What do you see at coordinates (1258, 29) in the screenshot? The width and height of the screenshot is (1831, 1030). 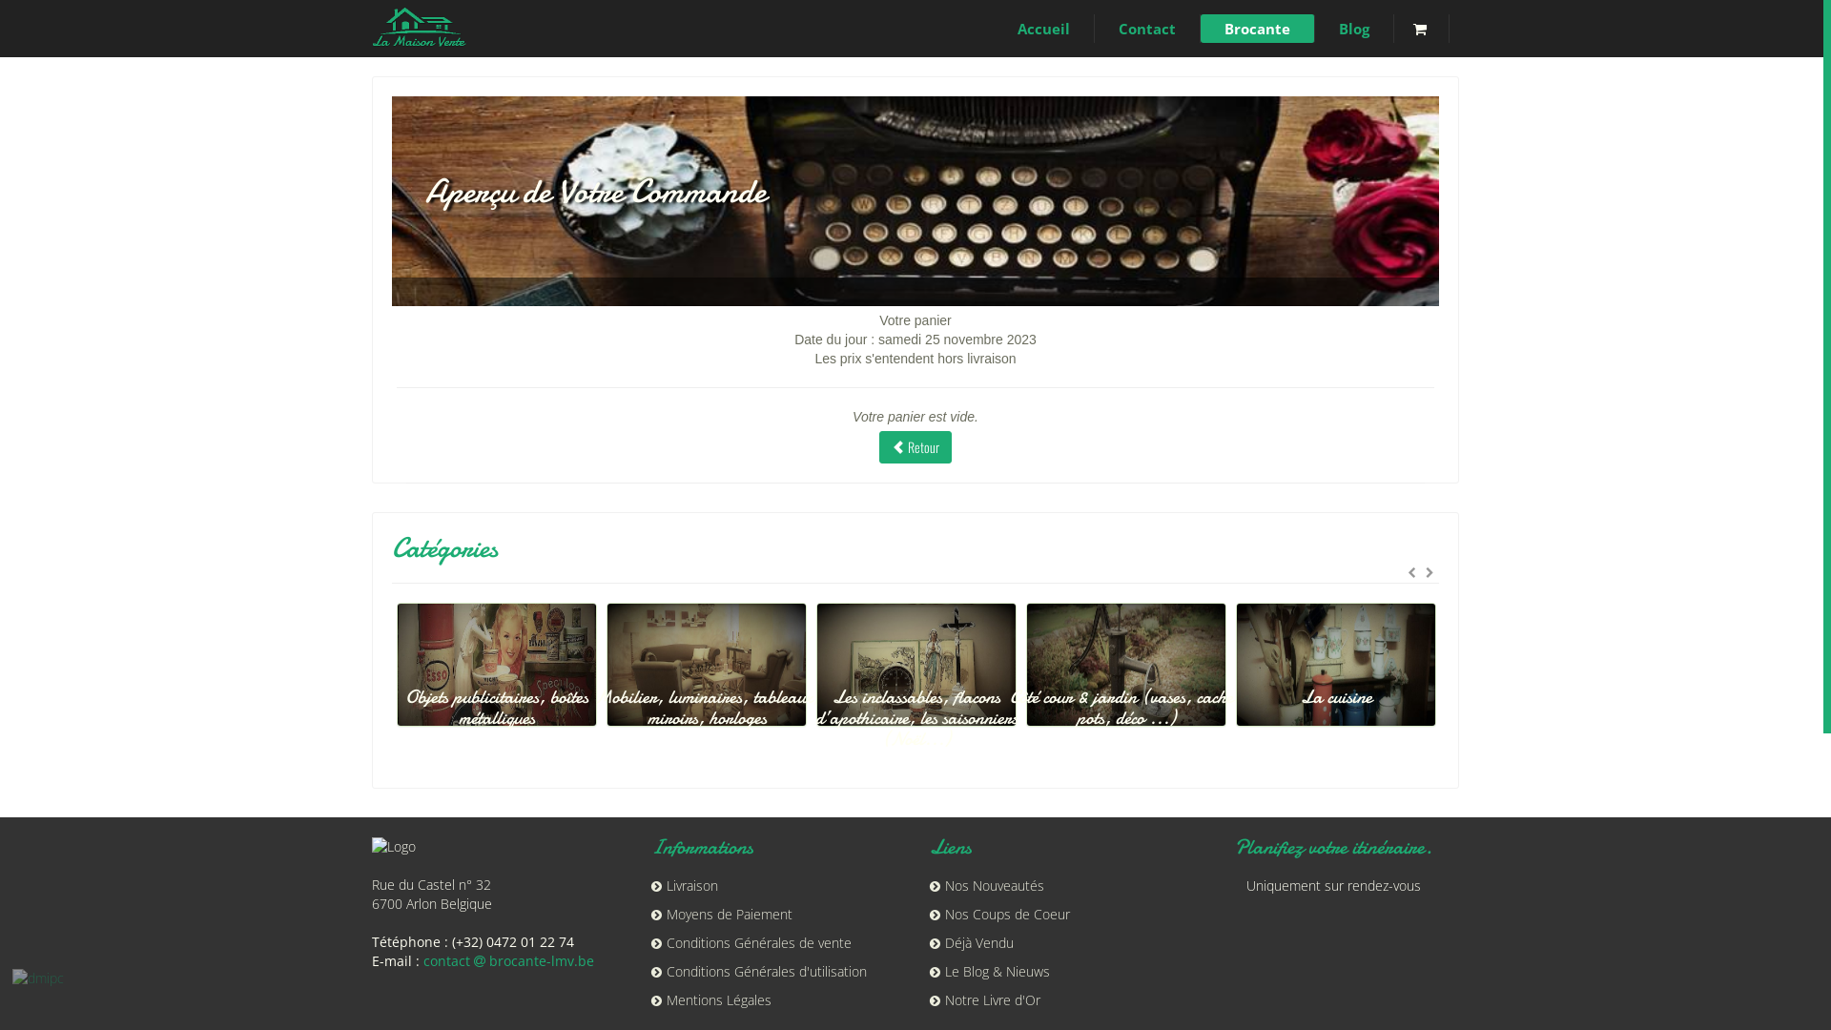 I see `Brocante` at bounding box center [1258, 29].